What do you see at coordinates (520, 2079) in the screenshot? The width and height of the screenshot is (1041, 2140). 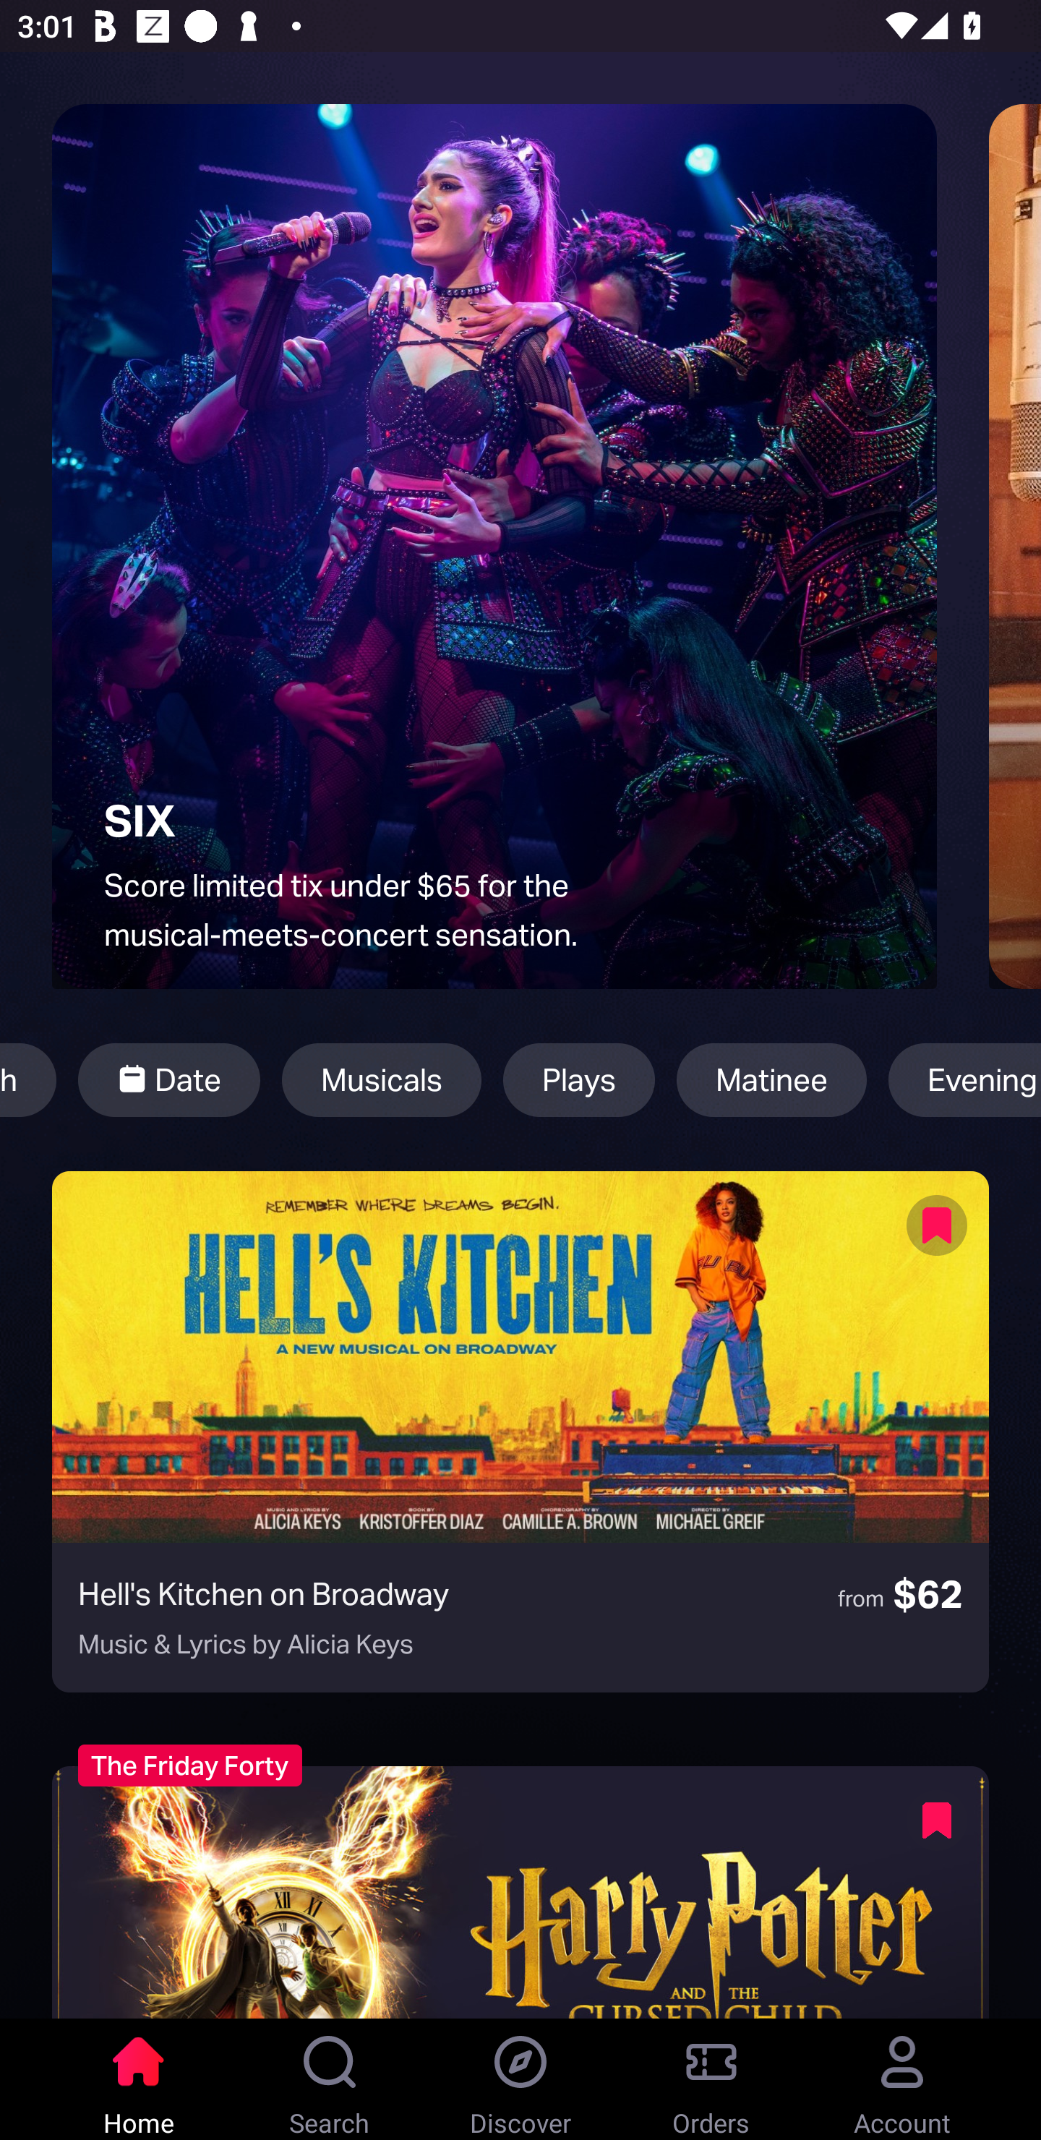 I see `Discover` at bounding box center [520, 2079].